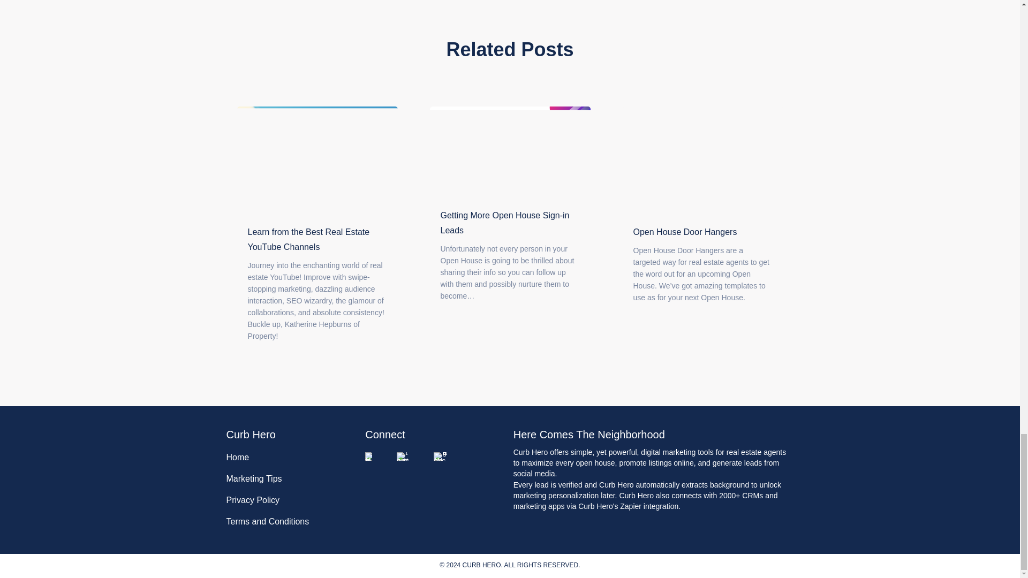  What do you see at coordinates (504, 223) in the screenshot?
I see `Getting More Open House Sign-in Leads` at bounding box center [504, 223].